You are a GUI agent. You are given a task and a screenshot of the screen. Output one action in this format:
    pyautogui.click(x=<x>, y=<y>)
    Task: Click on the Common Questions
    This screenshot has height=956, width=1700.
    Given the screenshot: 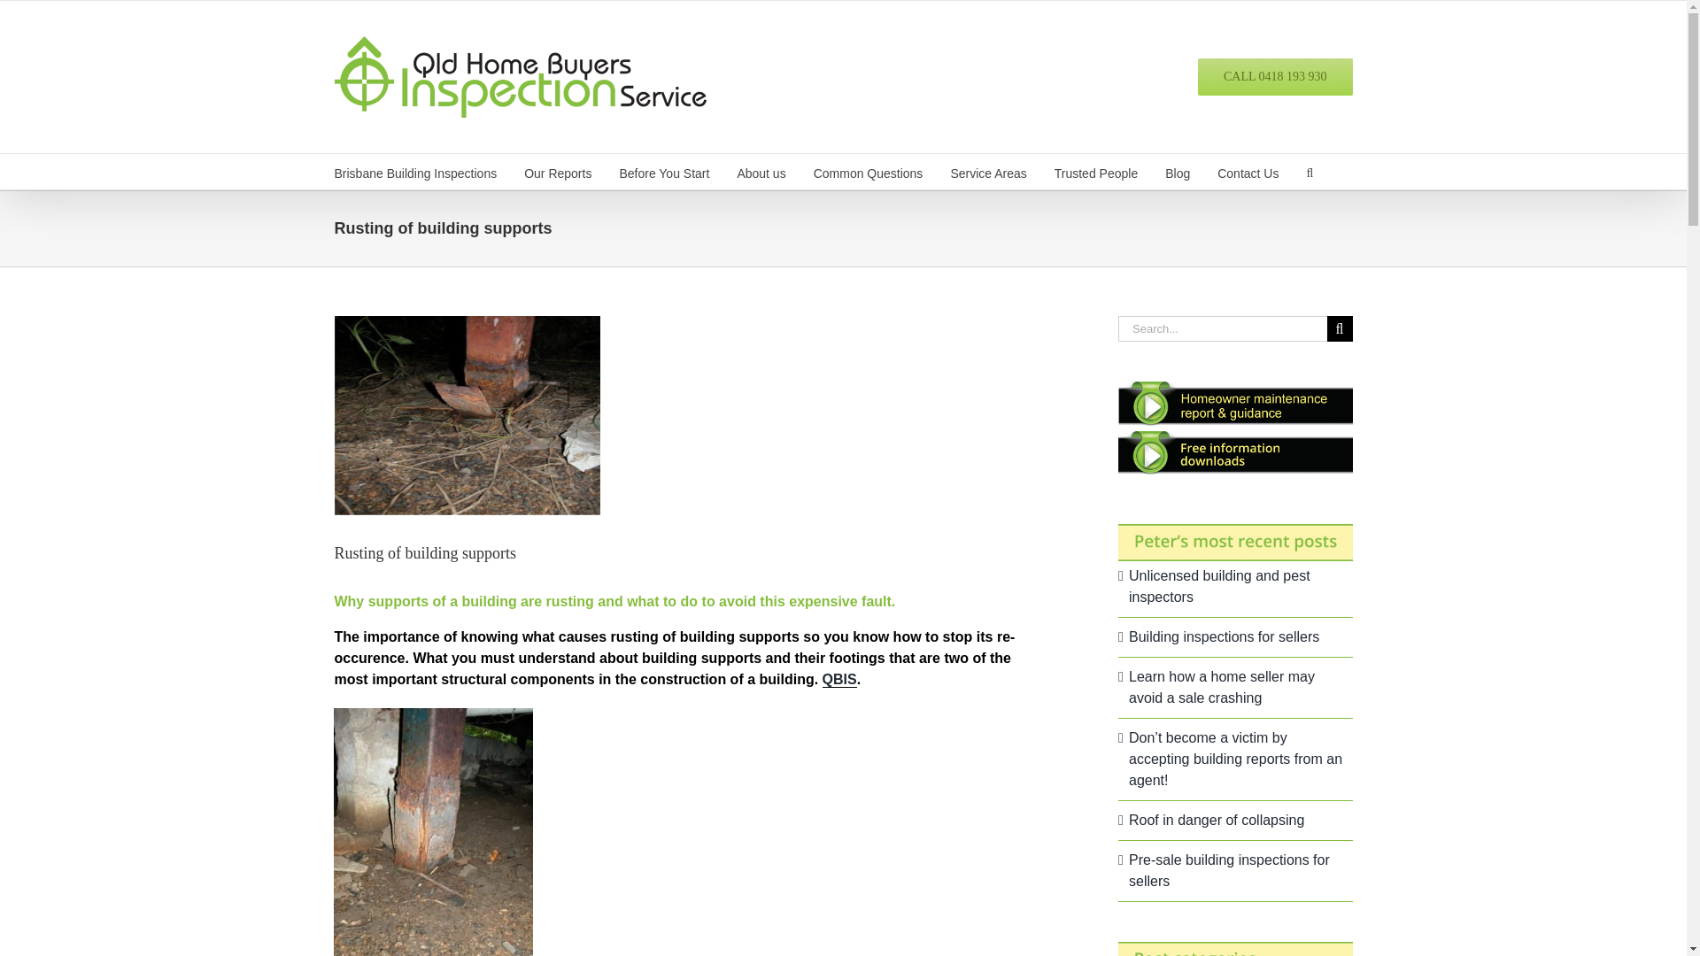 What is the action you would take?
    pyautogui.click(x=868, y=171)
    